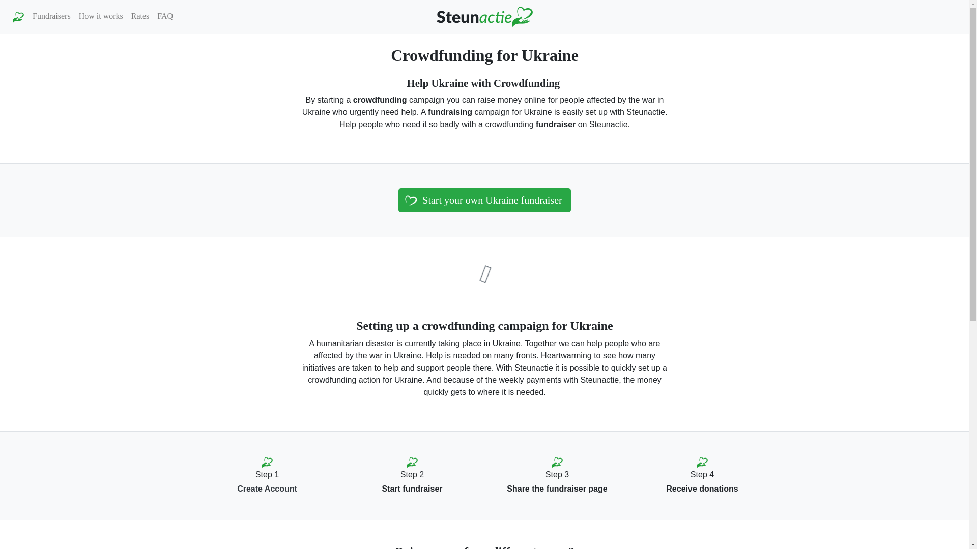 Image resolution: width=977 pixels, height=549 pixels. I want to click on Steunactie, so click(484, 16).